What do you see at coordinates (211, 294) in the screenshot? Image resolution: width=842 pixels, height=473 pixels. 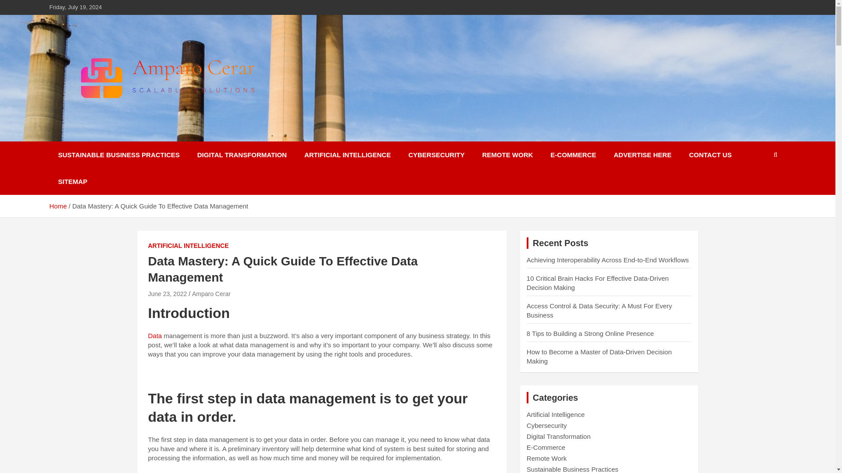 I see `Amparo Cerar` at bounding box center [211, 294].